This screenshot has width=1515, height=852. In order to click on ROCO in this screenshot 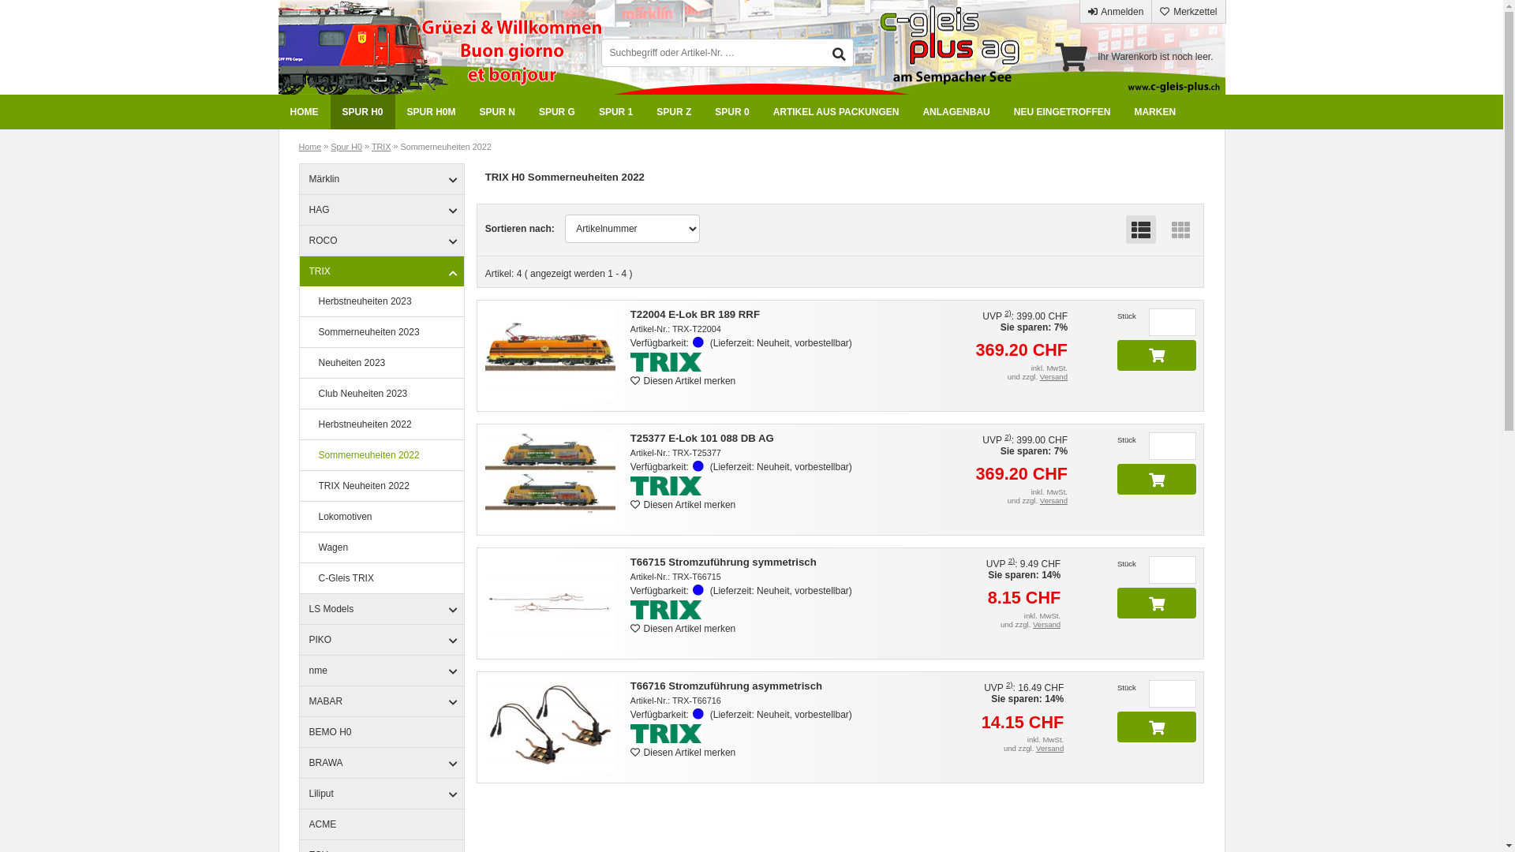, I will do `click(382, 241)`.